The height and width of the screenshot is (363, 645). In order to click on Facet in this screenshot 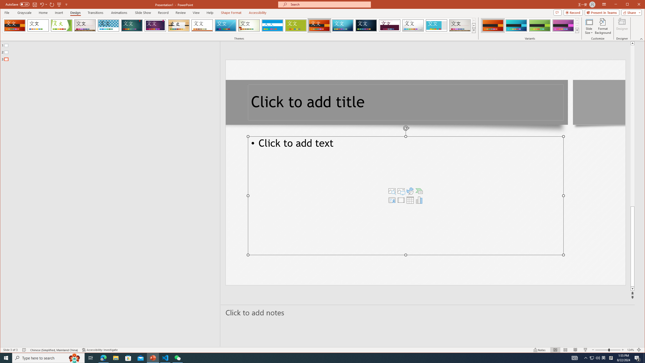, I will do `click(61, 25)`.